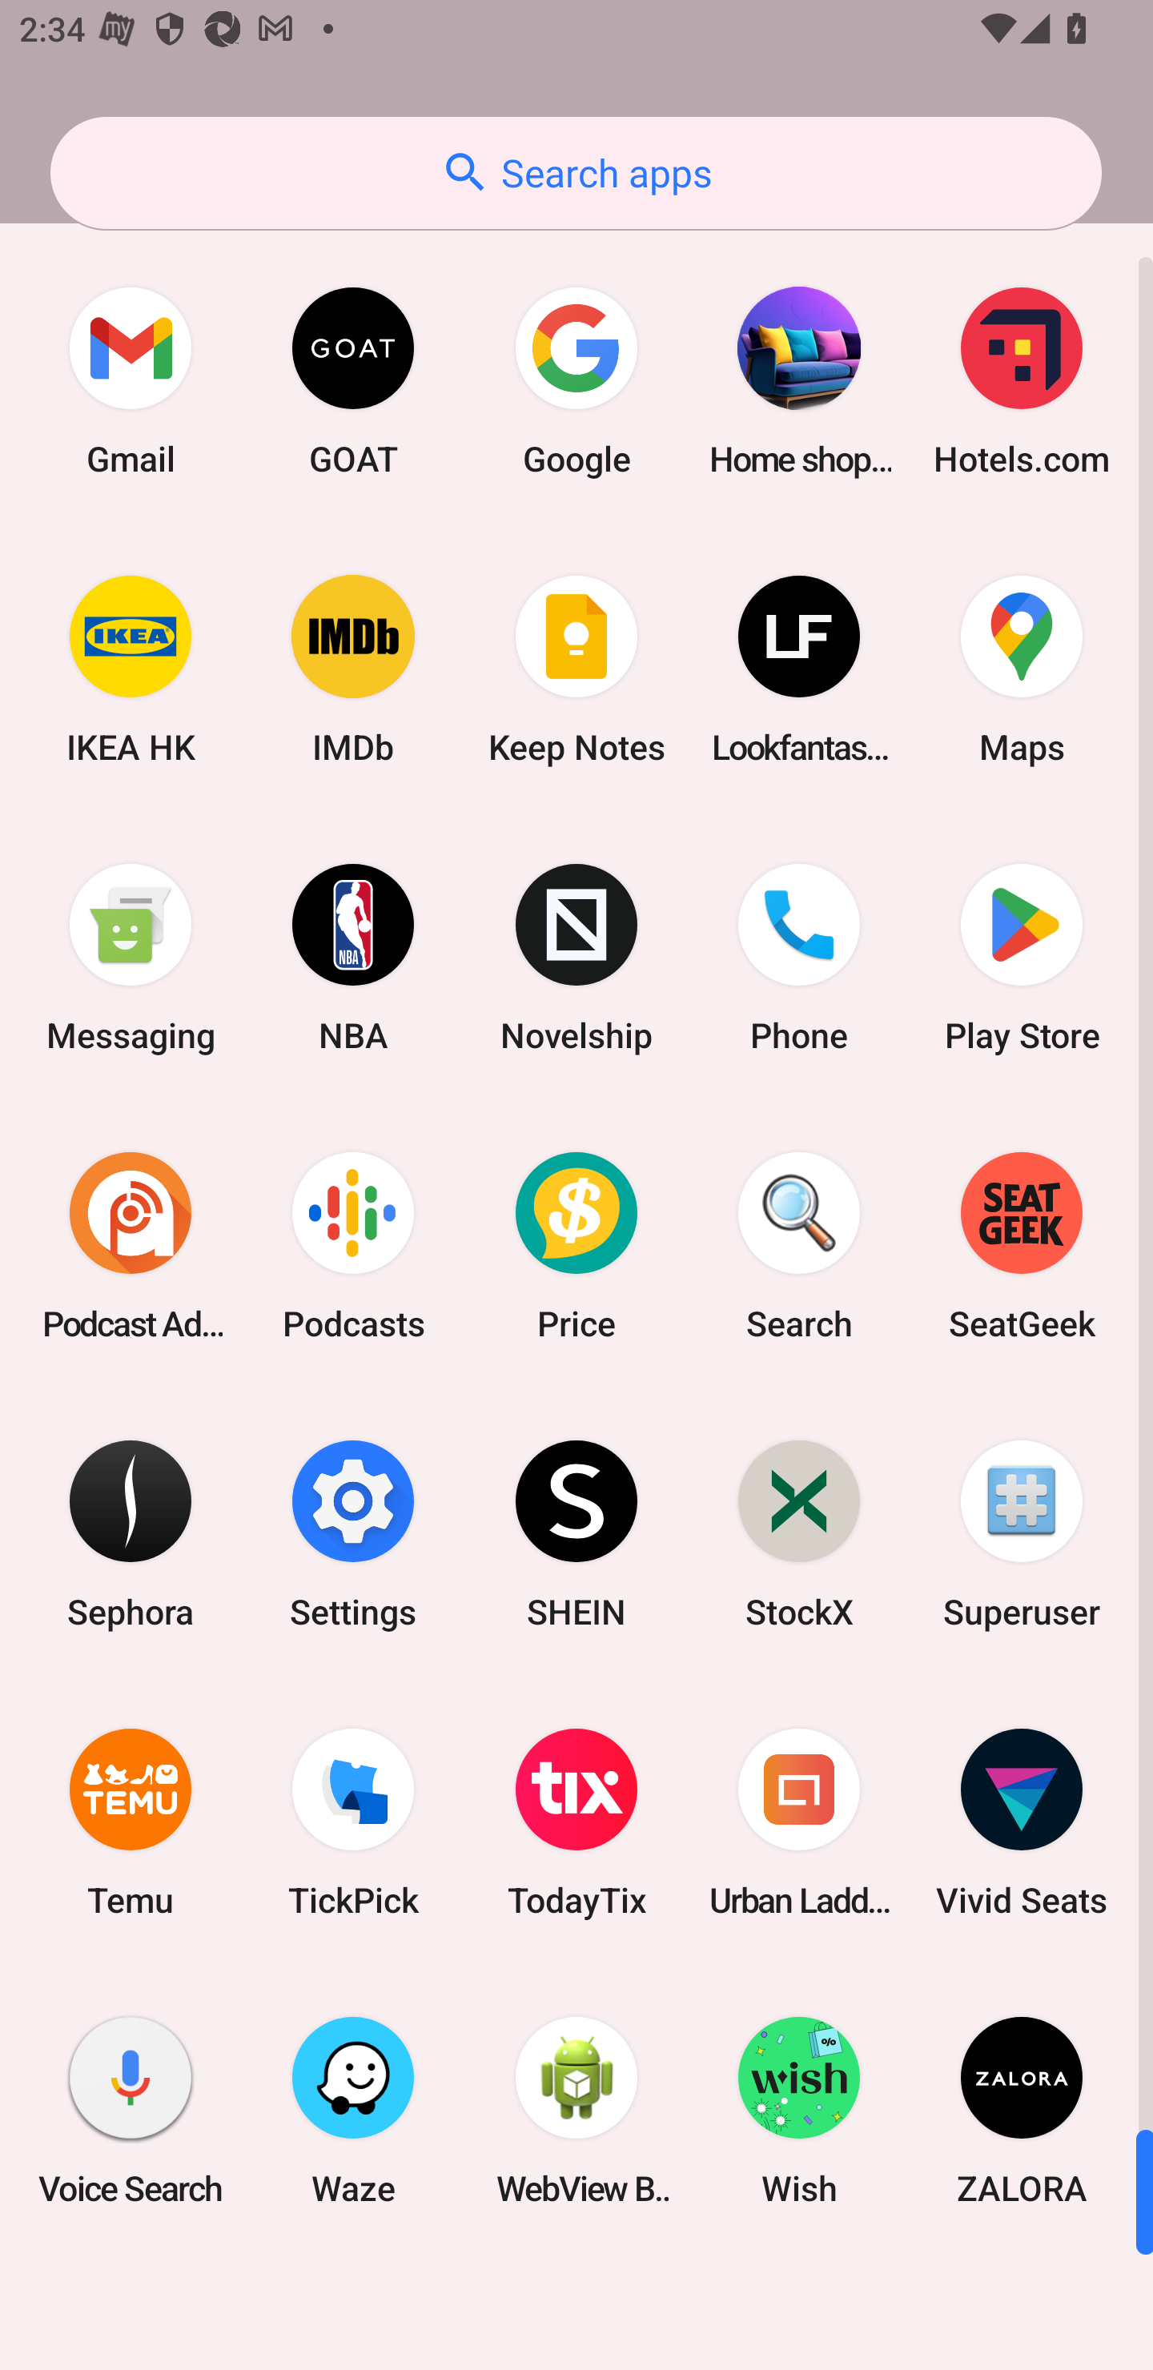 The height and width of the screenshot is (2370, 1153). What do you see at coordinates (576, 2110) in the screenshot?
I see `WebView Browser Tester` at bounding box center [576, 2110].